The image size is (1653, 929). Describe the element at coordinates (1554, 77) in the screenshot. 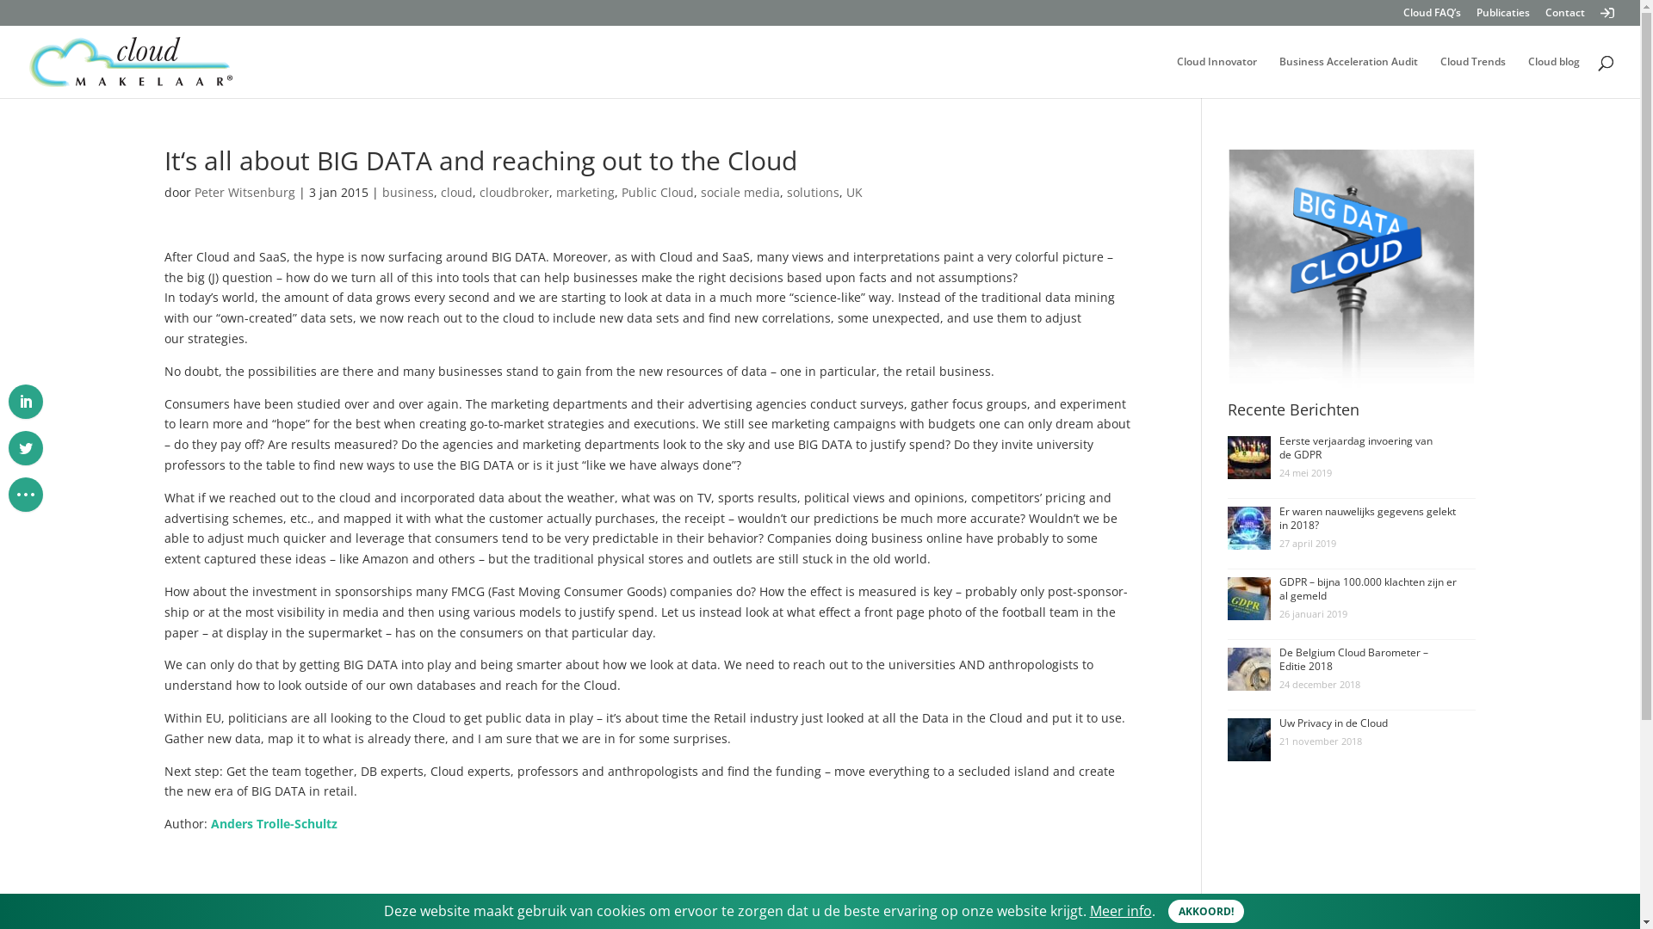

I see `Cloud blog` at that location.